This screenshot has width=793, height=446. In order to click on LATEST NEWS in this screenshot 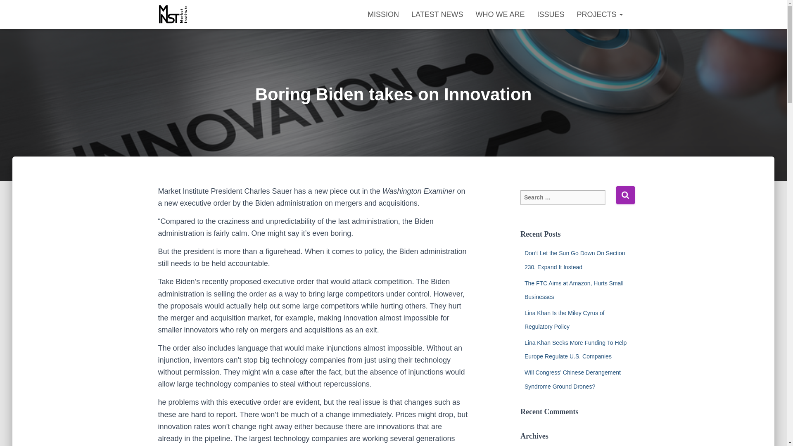, I will do `click(437, 14)`.